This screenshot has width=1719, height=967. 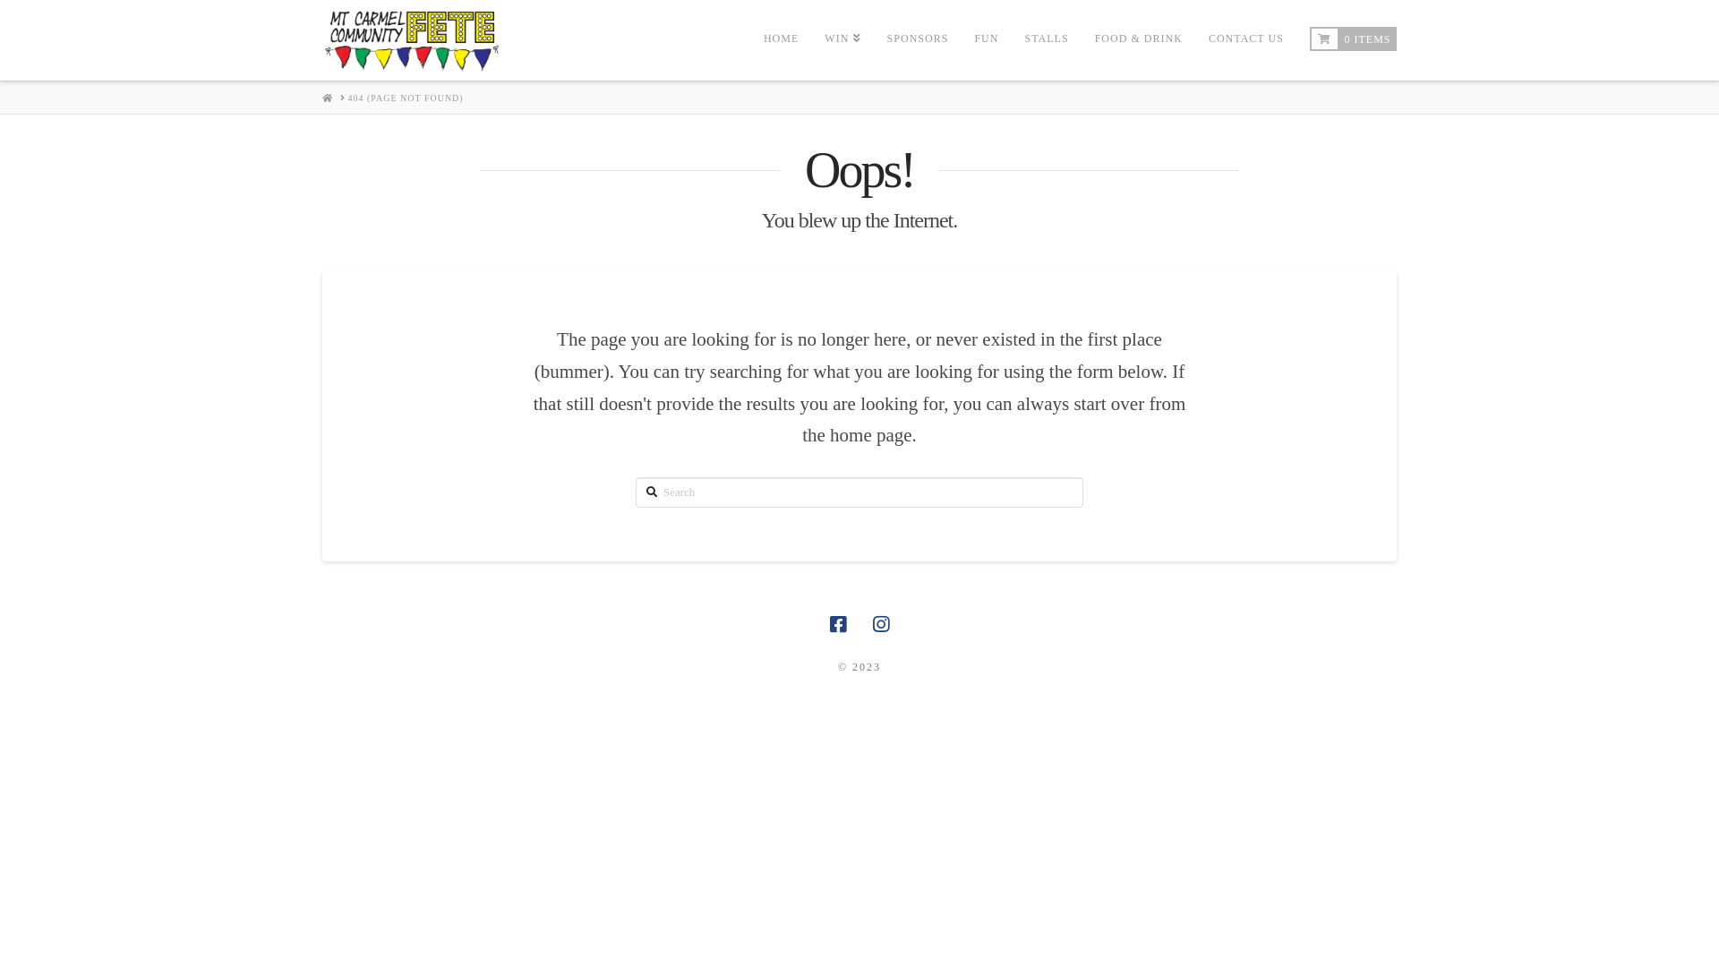 I want to click on 0 ITEMS, so click(x=1354, y=40).